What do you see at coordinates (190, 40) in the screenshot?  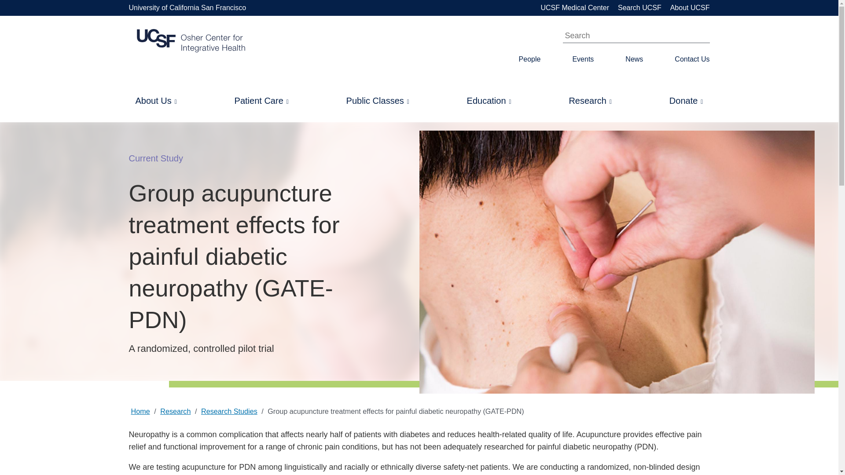 I see `Home` at bounding box center [190, 40].